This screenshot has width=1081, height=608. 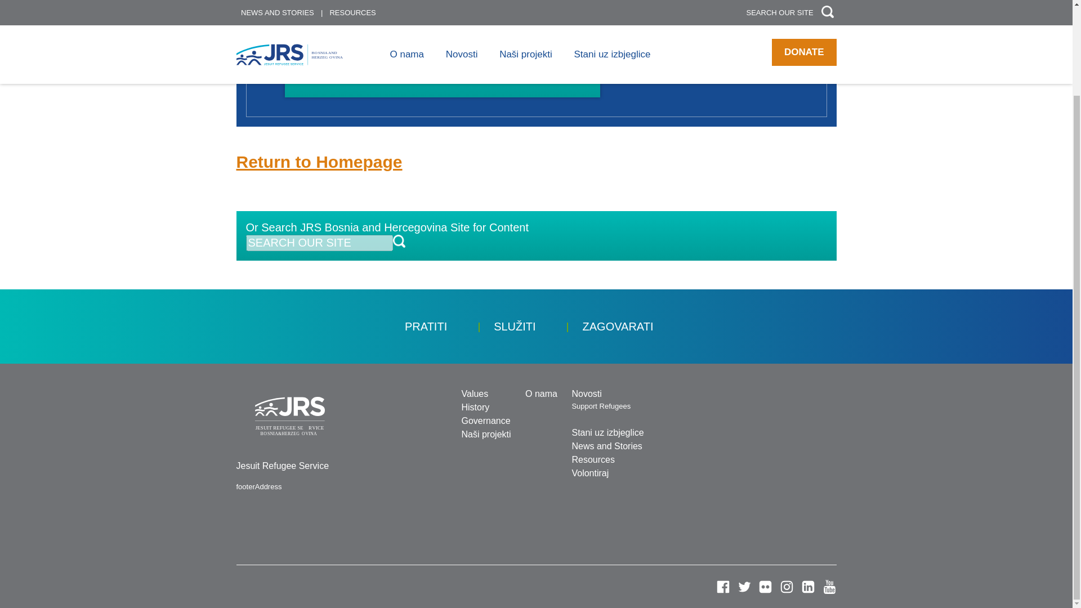 What do you see at coordinates (618, 327) in the screenshot?
I see `ZAGOVARATI` at bounding box center [618, 327].